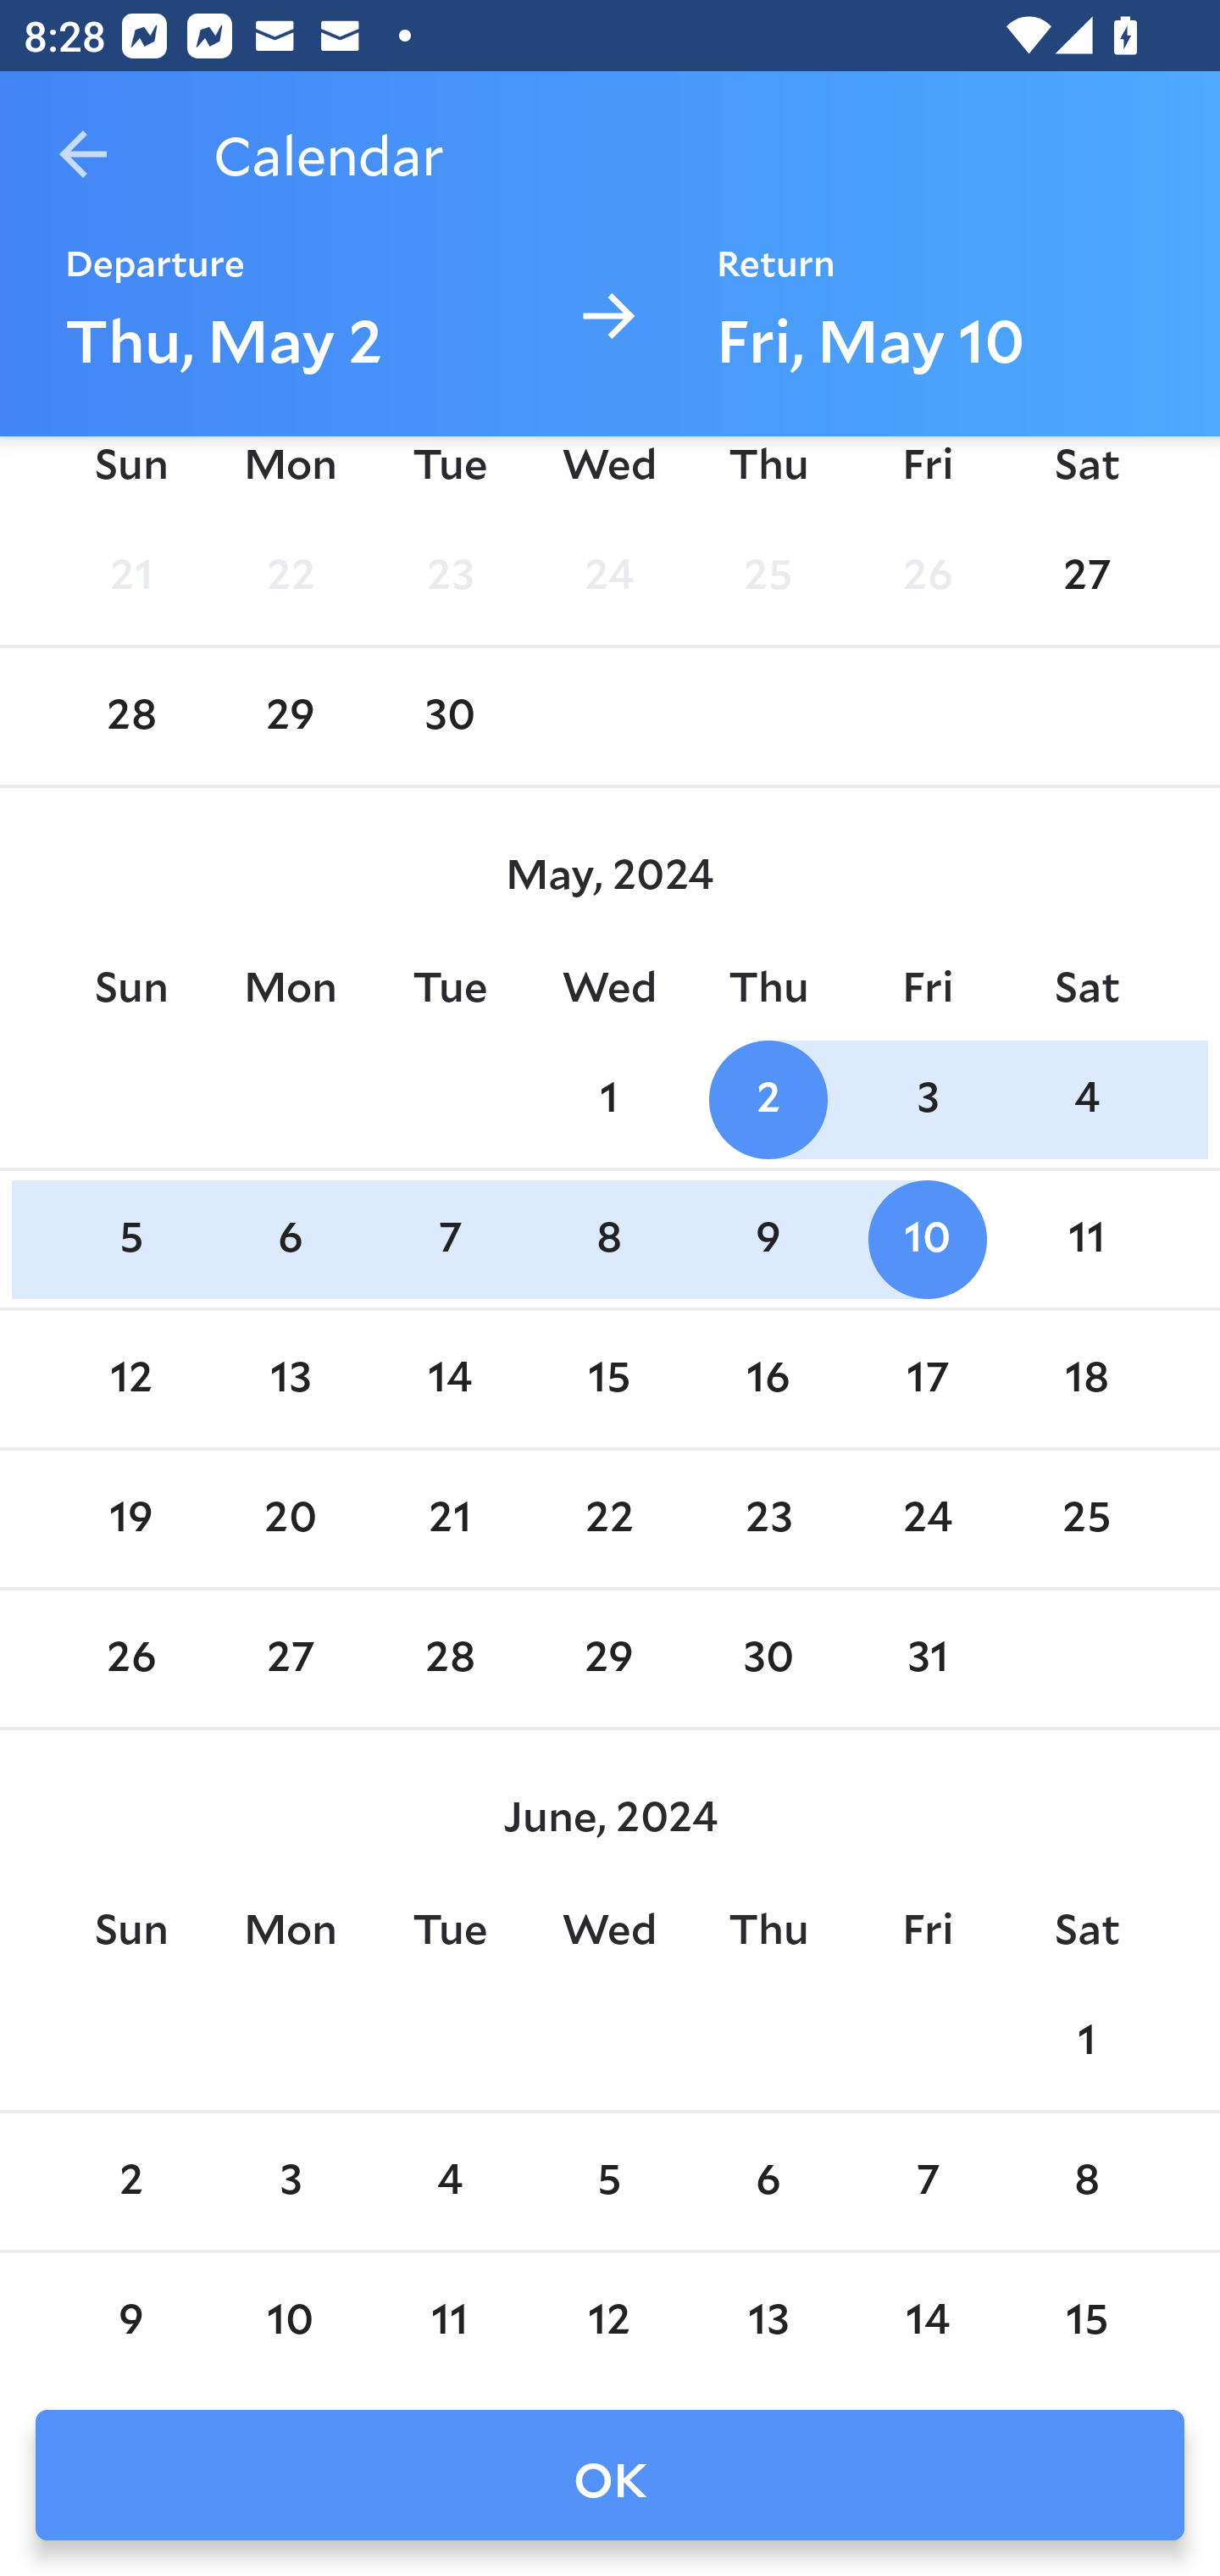 The width and height of the screenshot is (1220, 2576). Describe the element at coordinates (1086, 576) in the screenshot. I see `27` at that location.